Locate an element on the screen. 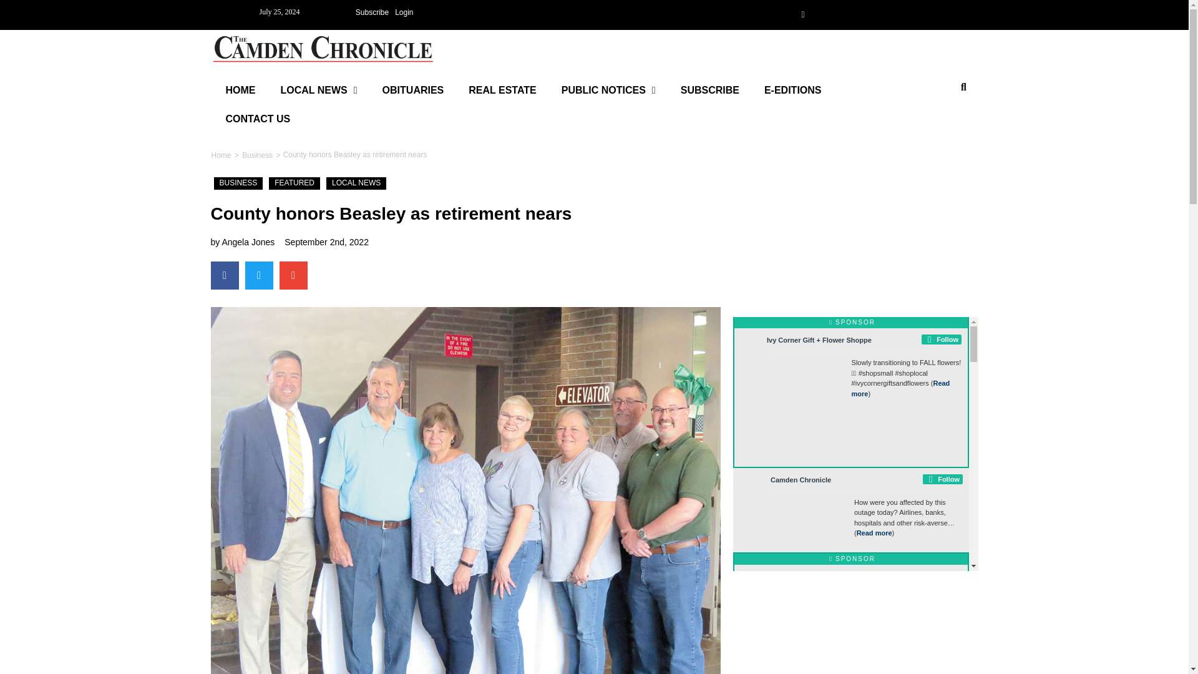 The width and height of the screenshot is (1198, 674). County honors Beasley as retirement nears is located at coordinates (355, 155).